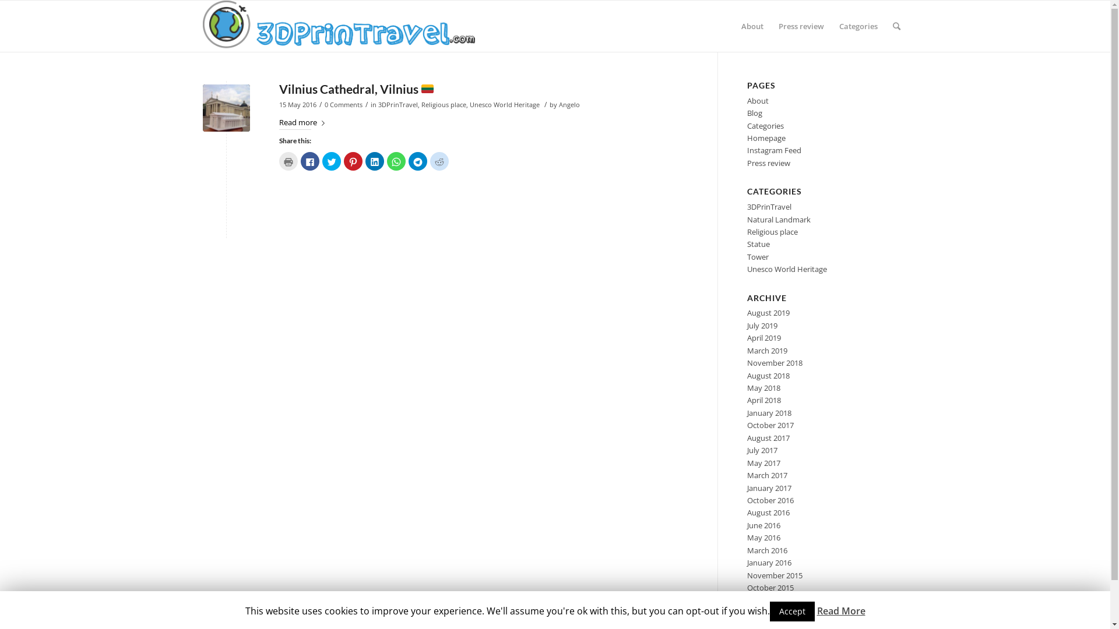 The image size is (1119, 629). I want to click on June 2016, so click(763, 525).